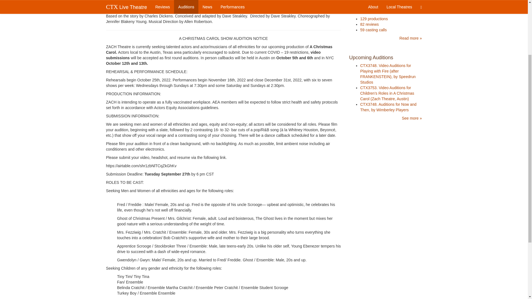  Describe the element at coordinates (369, 24) in the screenshot. I see `82 reviews` at that location.